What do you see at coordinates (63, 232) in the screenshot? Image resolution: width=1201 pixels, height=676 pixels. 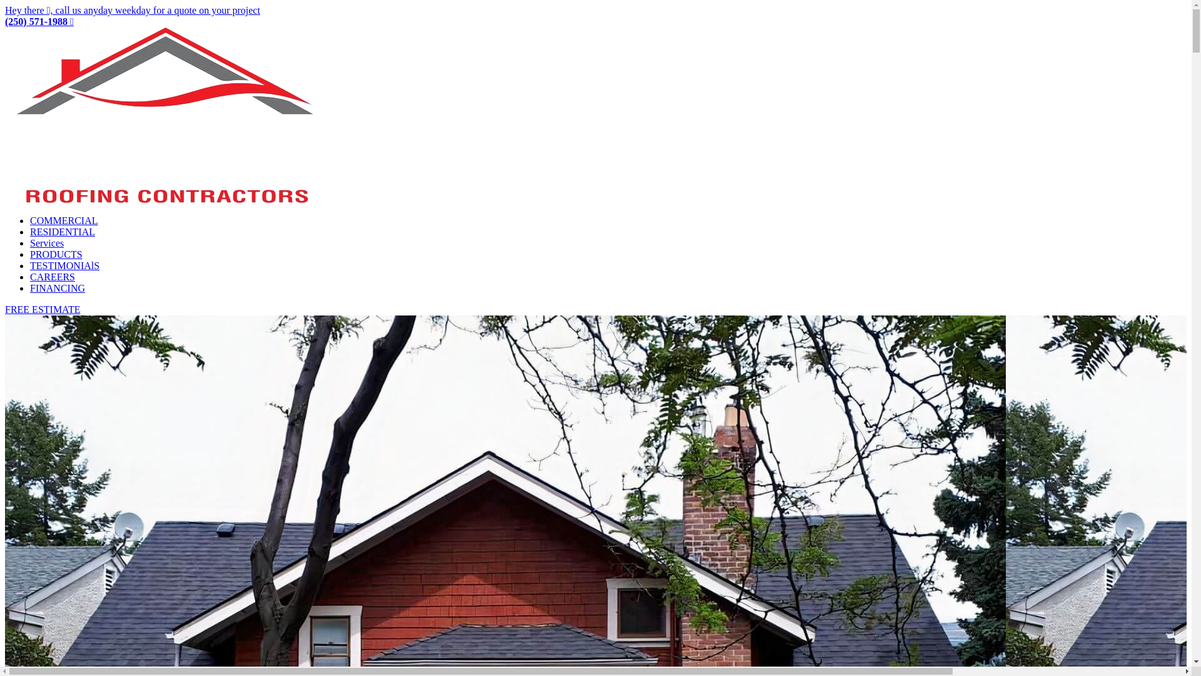 I see `RESIDENTIAL` at bounding box center [63, 232].